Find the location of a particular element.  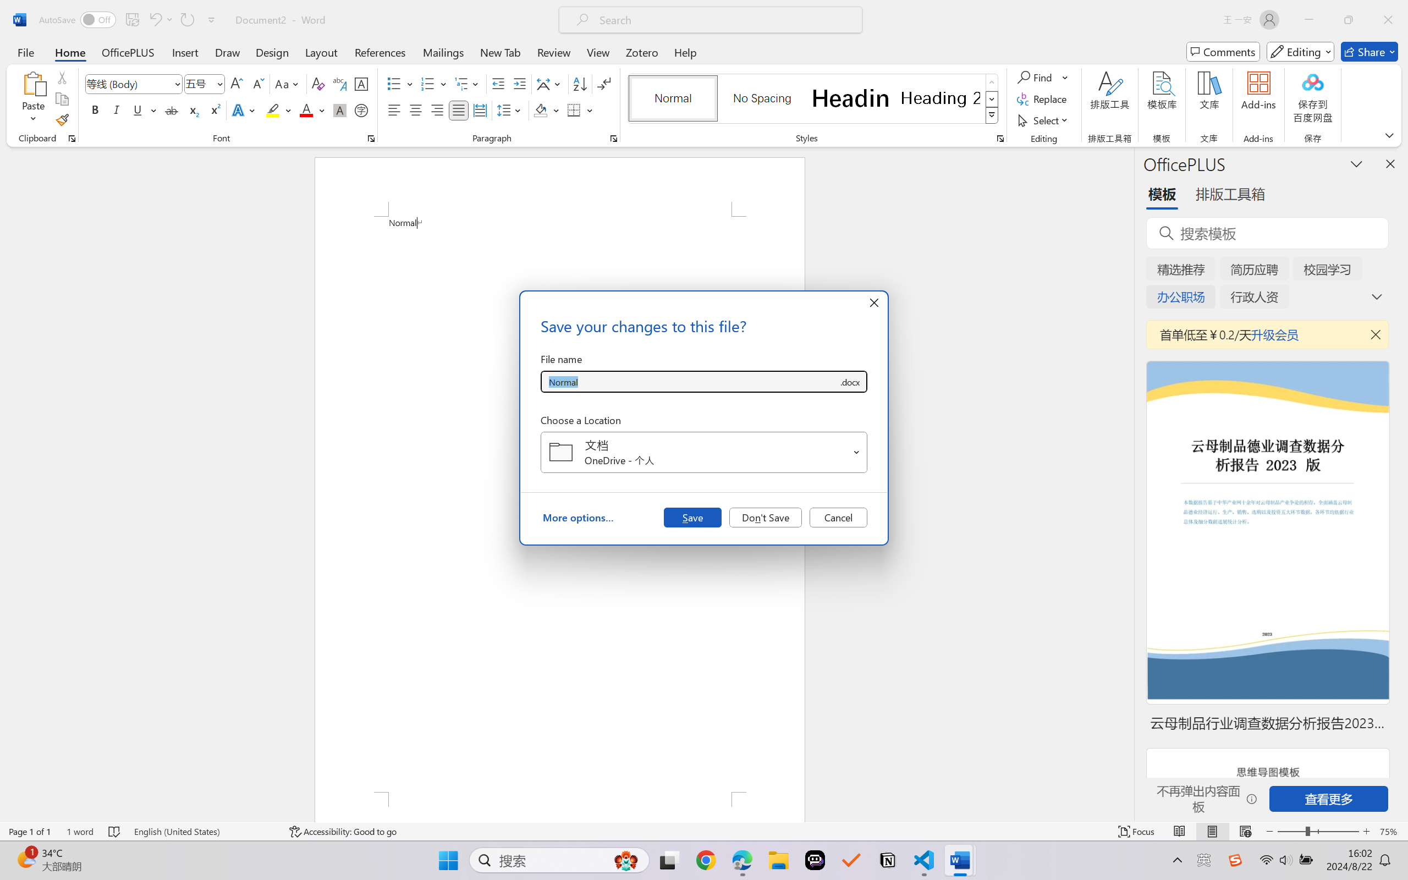

AutoSave is located at coordinates (78, 20).